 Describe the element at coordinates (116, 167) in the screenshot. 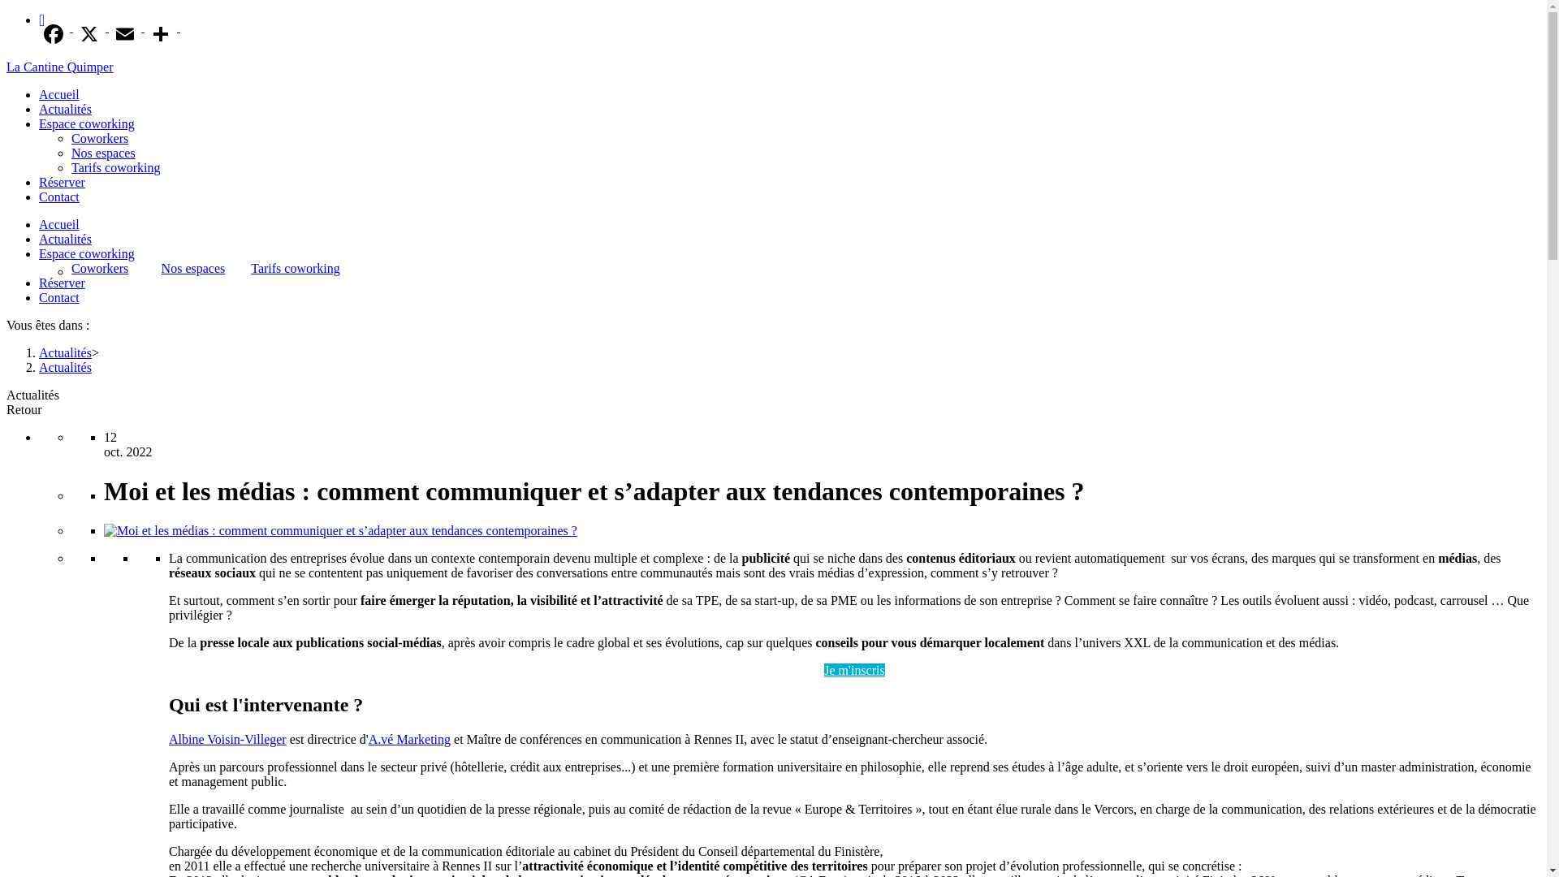

I see `Tarifs coworking` at that location.